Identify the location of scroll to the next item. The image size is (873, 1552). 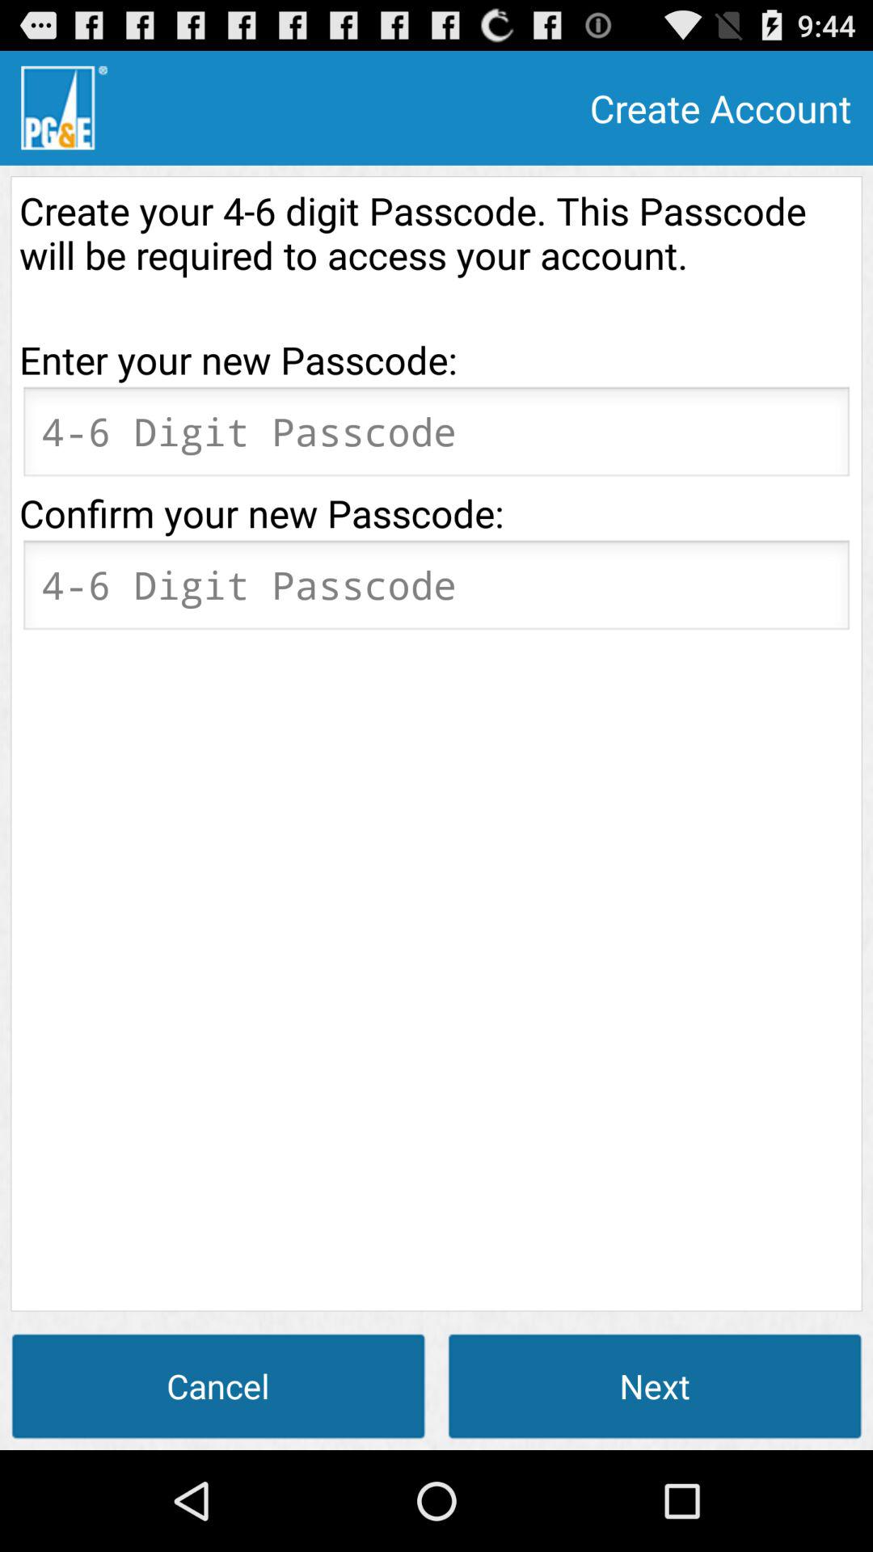
(655, 1385).